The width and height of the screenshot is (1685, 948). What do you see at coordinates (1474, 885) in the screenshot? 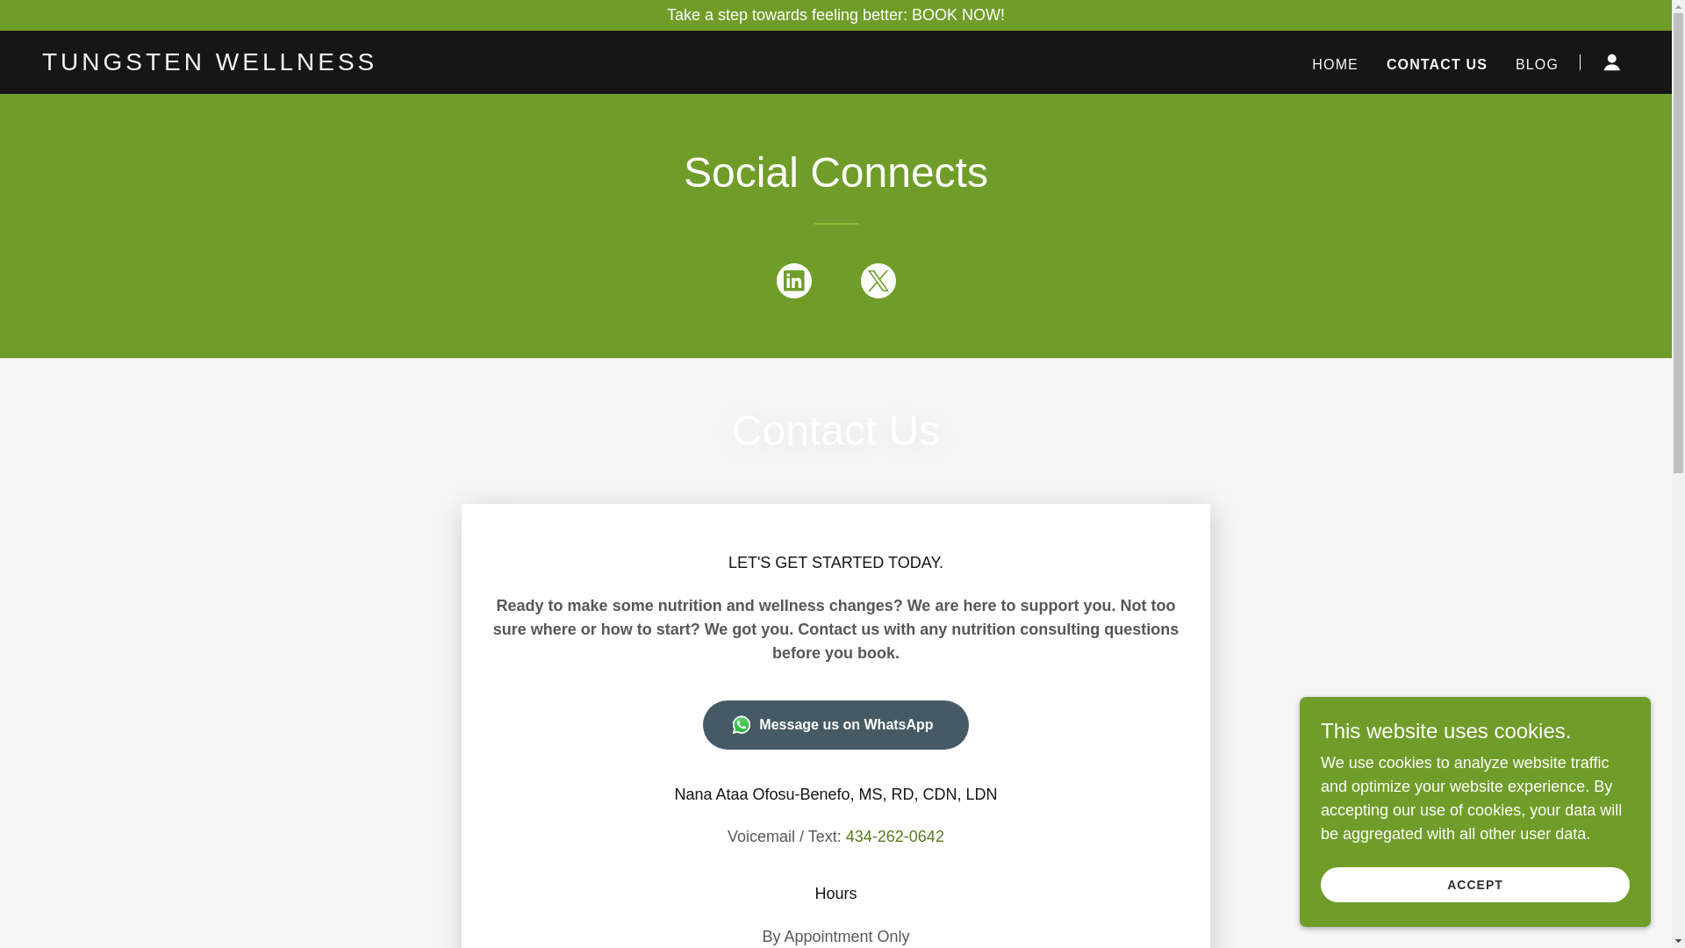
I see `ACCEPT` at bounding box center [1474, 885].